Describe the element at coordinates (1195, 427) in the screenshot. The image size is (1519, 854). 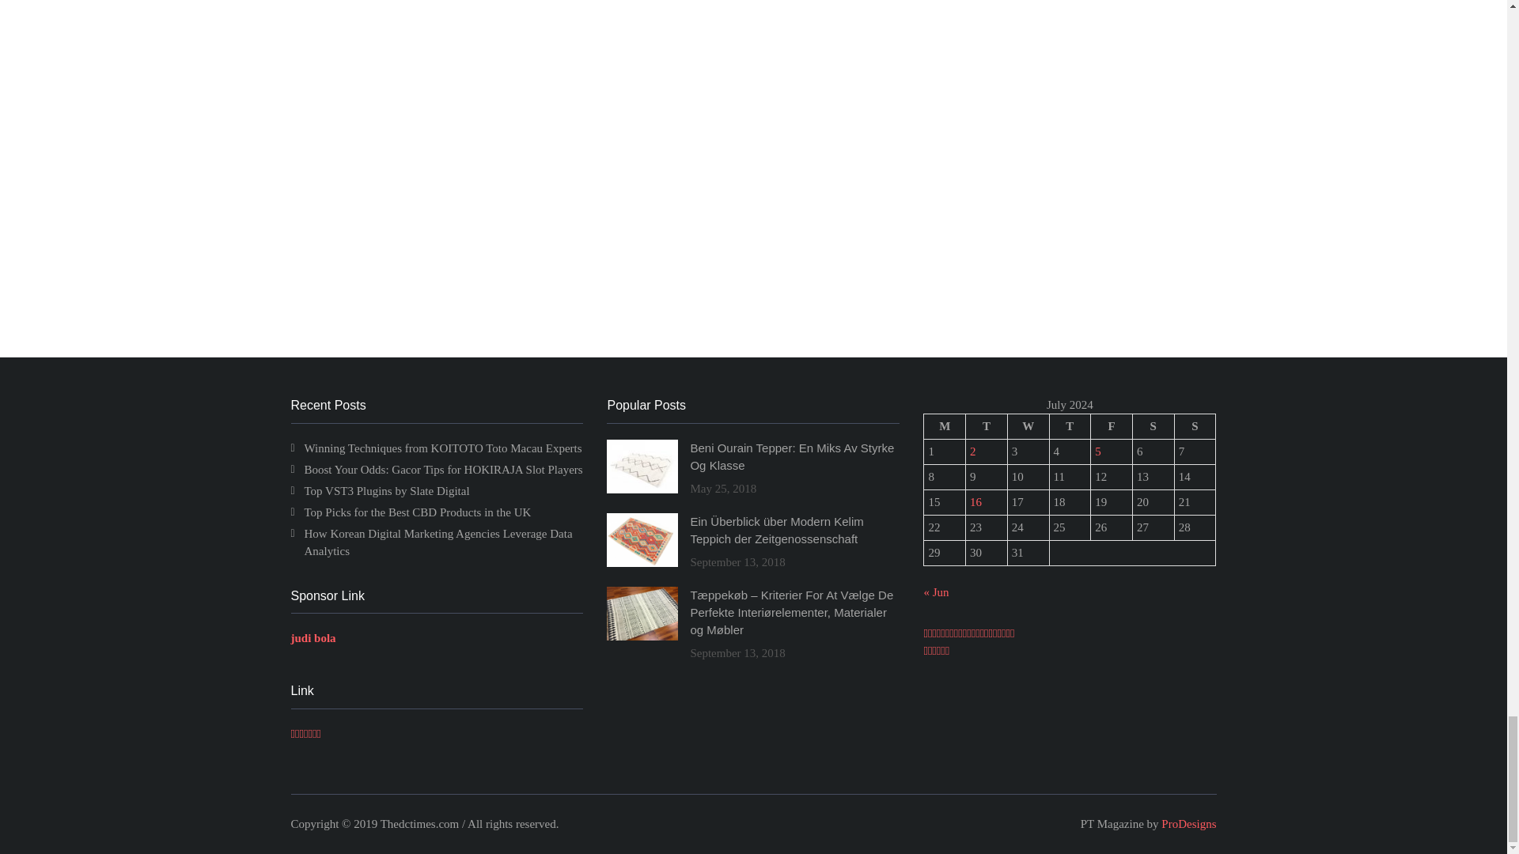
I see `Sunday` at that location.